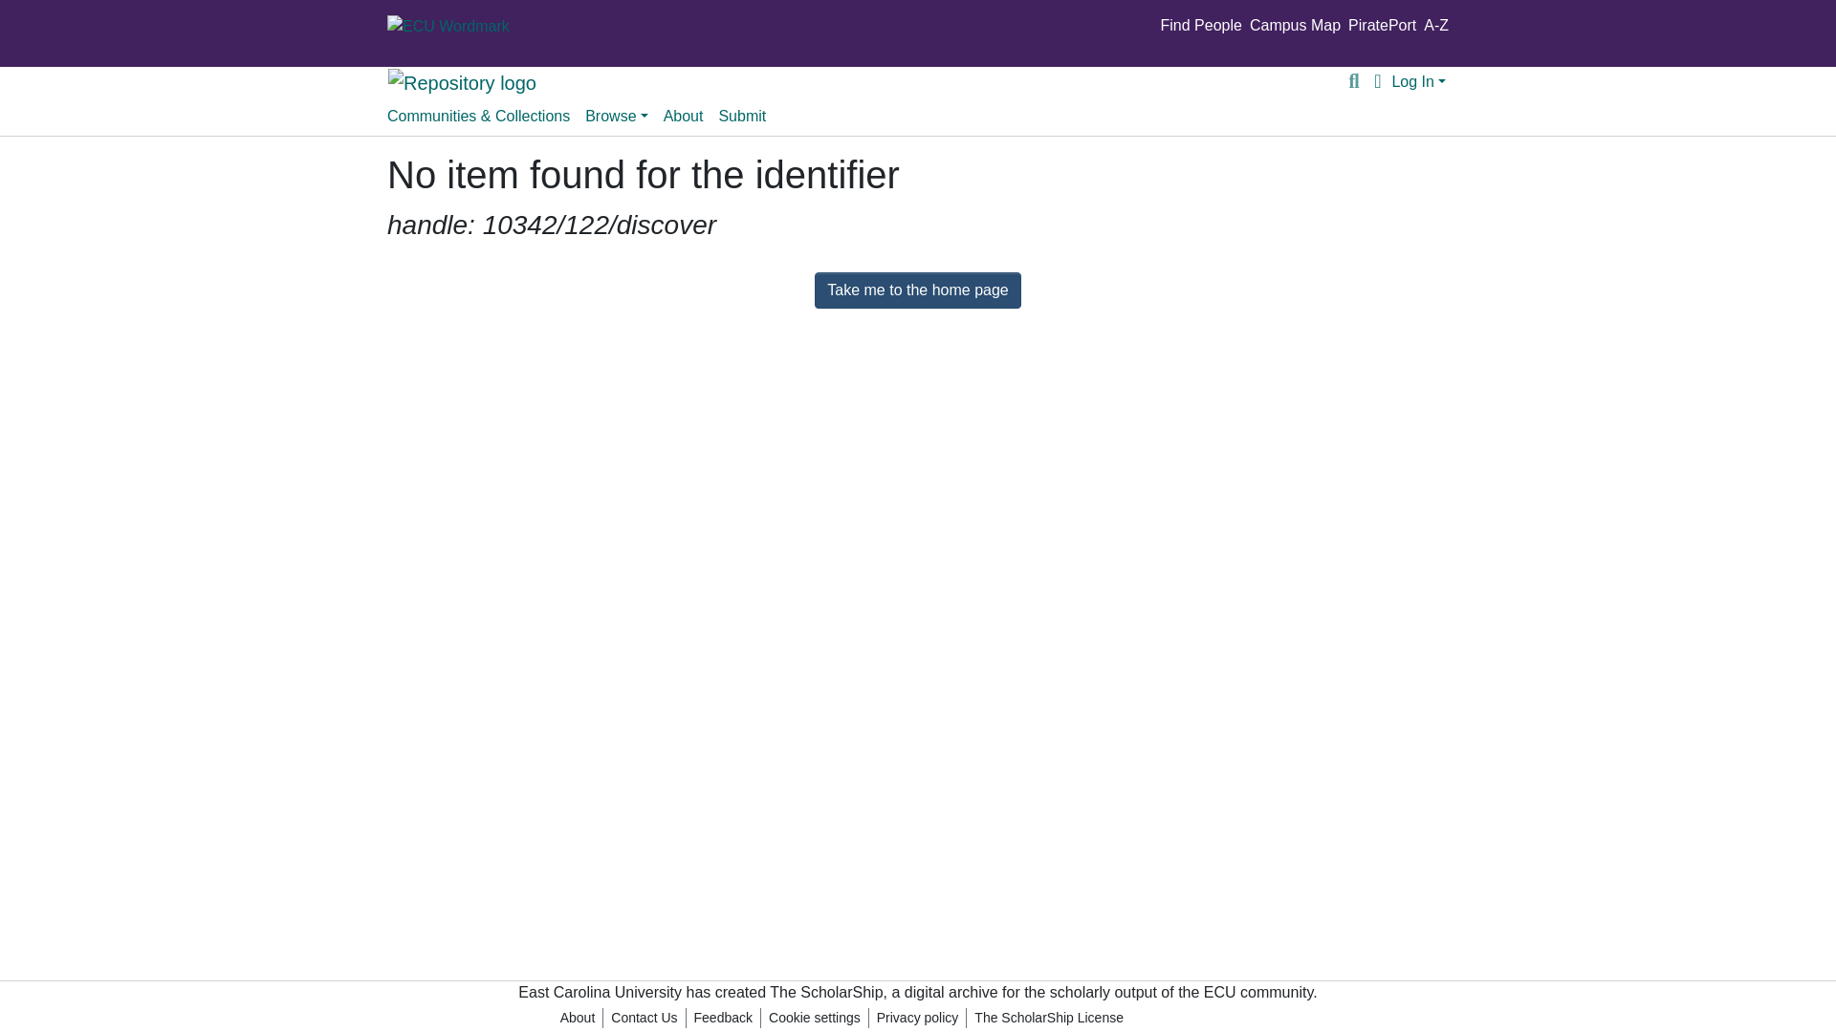 This screenshot has width=1836, height=1032. What do you see at coordinates (1354, 82) in the screenshot?
I see `Search` at bounding box center [1354, 82].